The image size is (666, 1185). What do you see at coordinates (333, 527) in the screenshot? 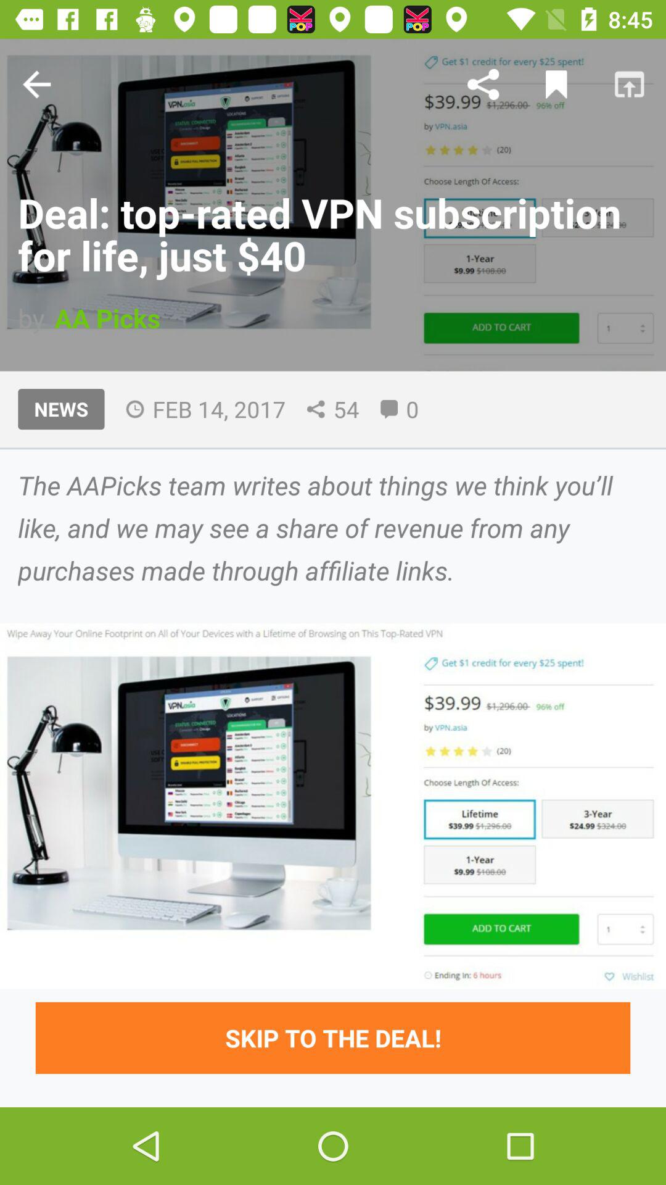
I see `swipe until the the aapicks team item` at bounding box center [333, 527].